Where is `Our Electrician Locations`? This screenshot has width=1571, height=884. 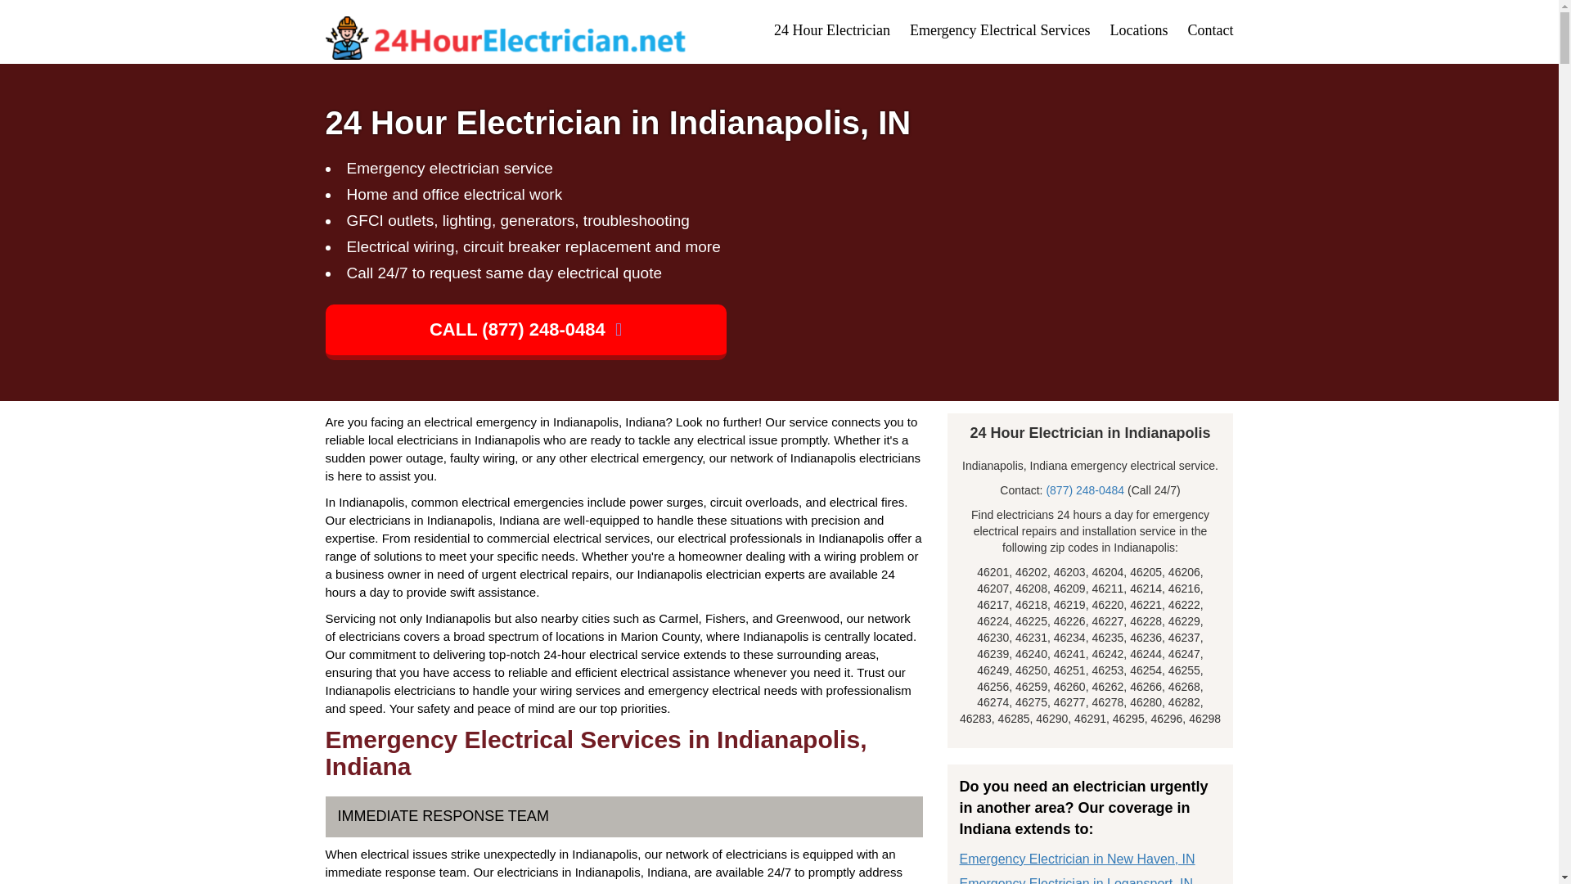
Our Electrician Locations is located at coordinates (1137, 30).